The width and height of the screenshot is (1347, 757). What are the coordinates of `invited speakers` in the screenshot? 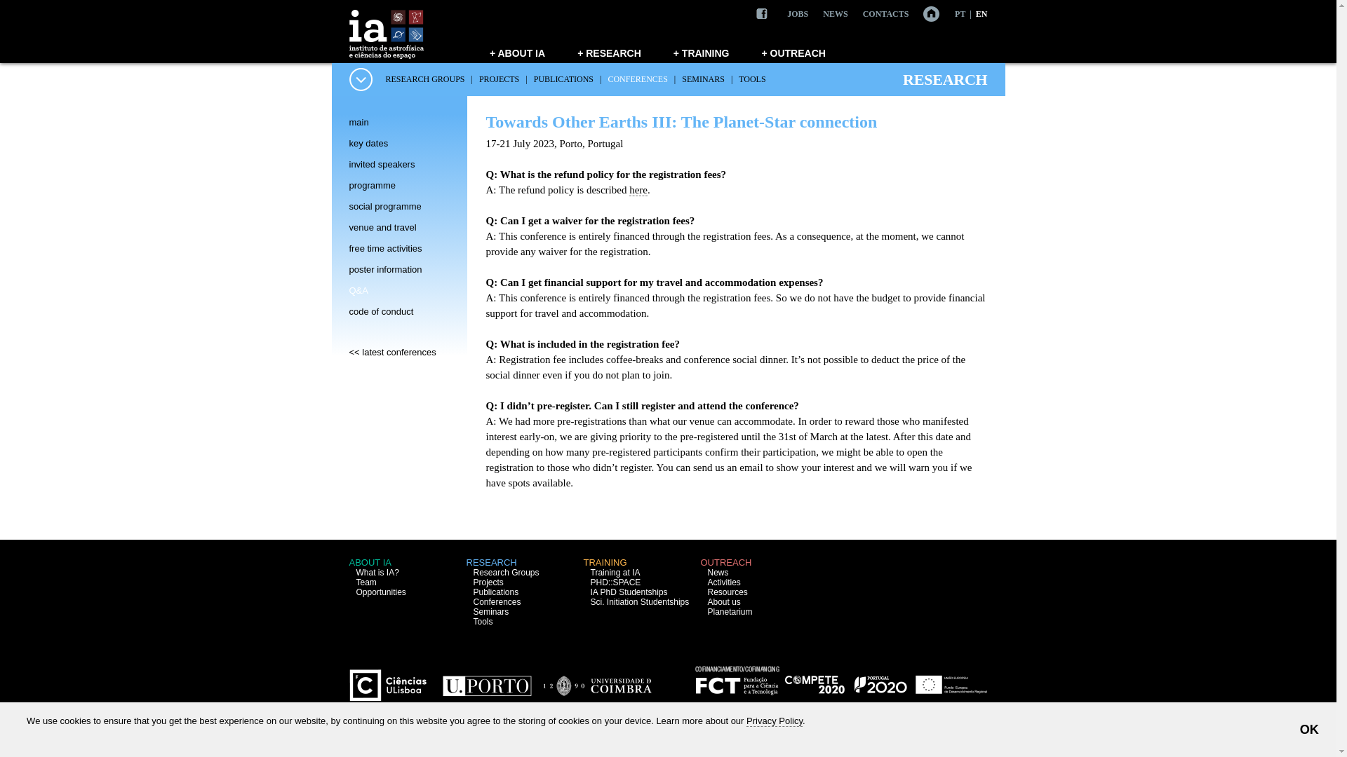 It's located at (382, 164).